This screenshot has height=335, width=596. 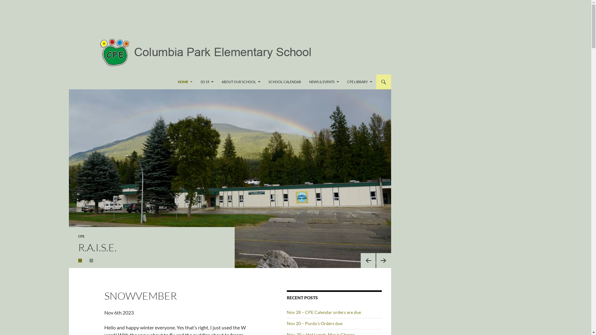 I want to click on CPE LIBRARY, so click(x=359, y=82).